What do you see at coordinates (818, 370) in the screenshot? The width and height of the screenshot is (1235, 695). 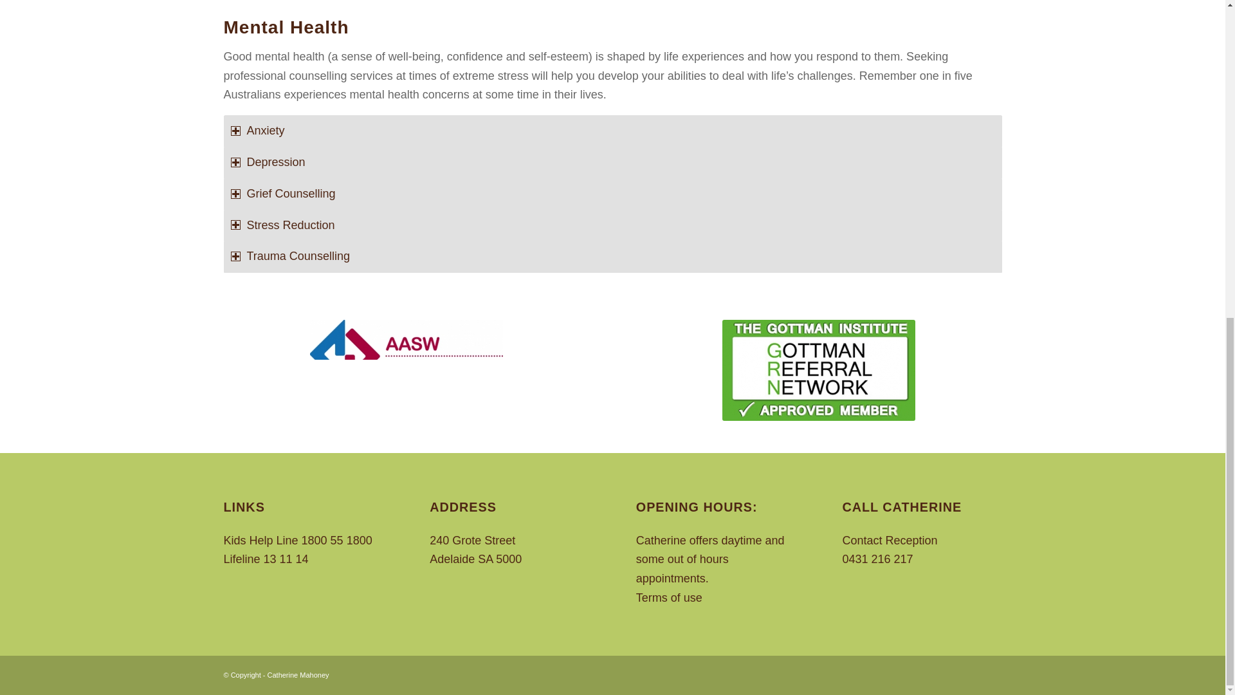 I see `Gottman referral network logo` at bounding box center [818, 370].